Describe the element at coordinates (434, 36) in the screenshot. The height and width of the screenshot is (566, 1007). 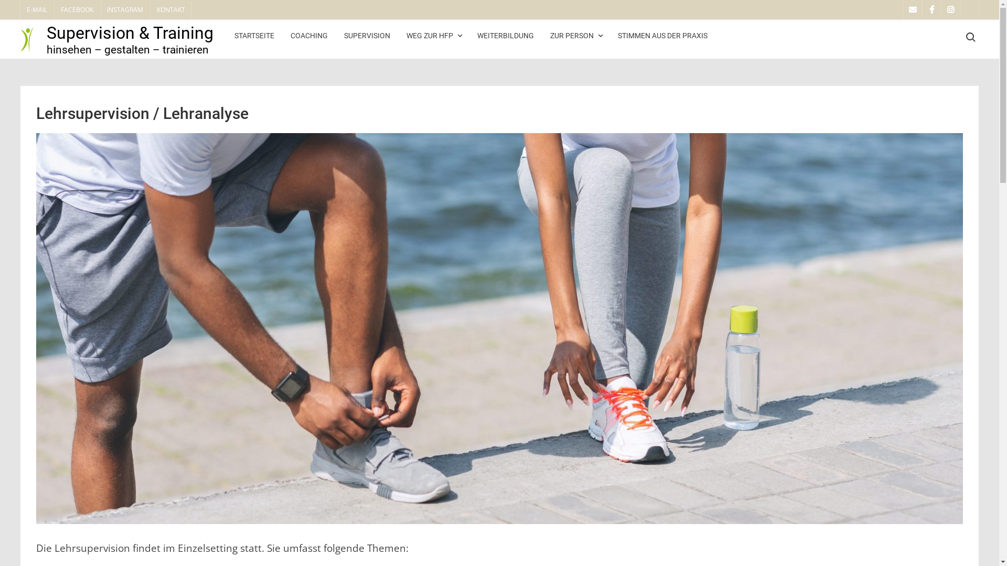
I see `WEG ZUR HFP` at that location.